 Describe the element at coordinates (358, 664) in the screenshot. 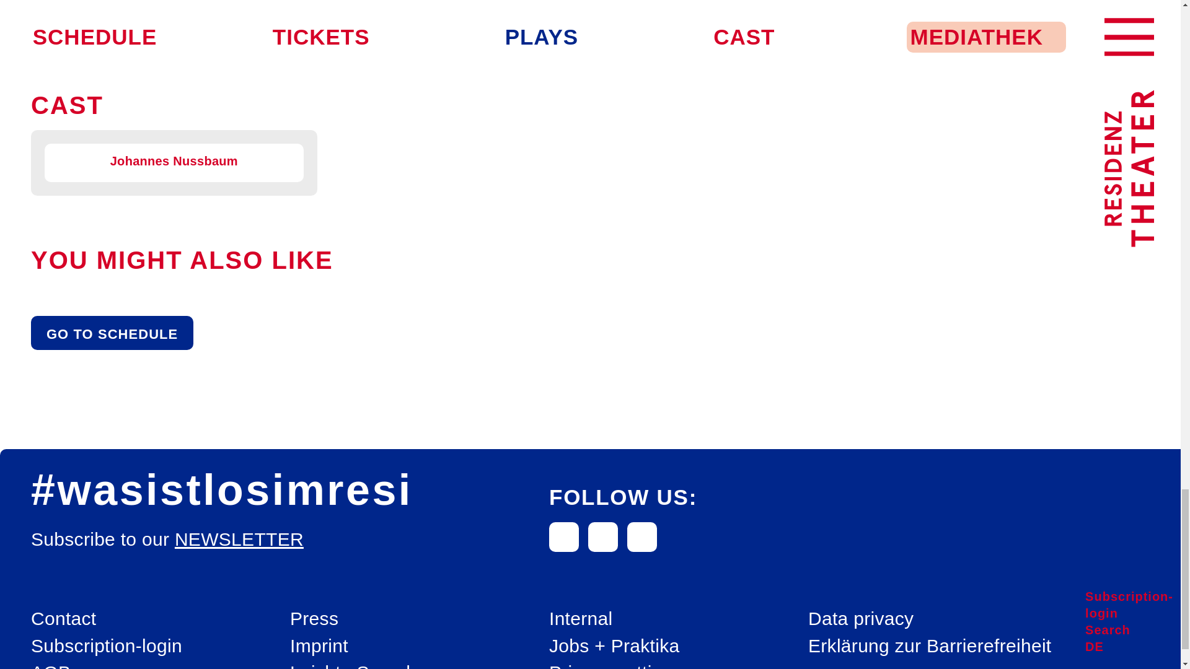

I see `Leichte Sprache` at that location.